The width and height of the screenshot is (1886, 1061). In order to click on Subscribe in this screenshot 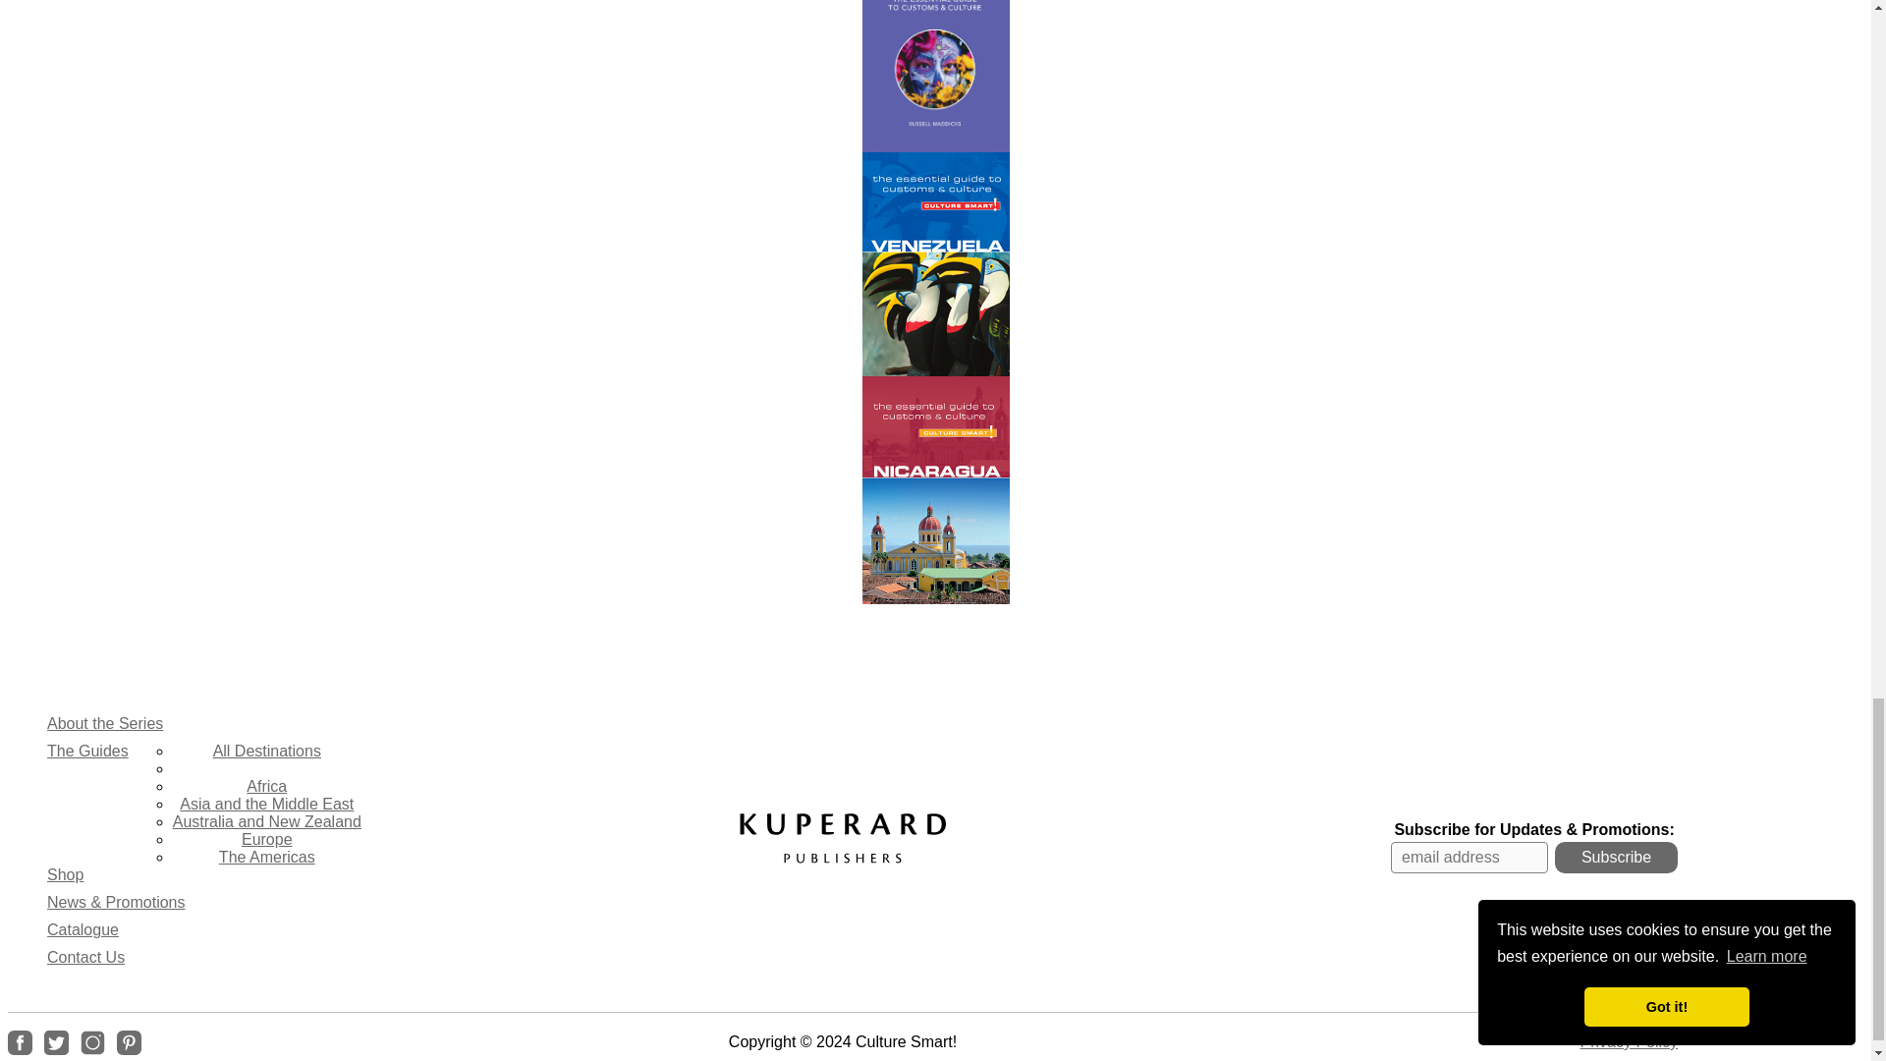, I will do `click(1616, 857)`.